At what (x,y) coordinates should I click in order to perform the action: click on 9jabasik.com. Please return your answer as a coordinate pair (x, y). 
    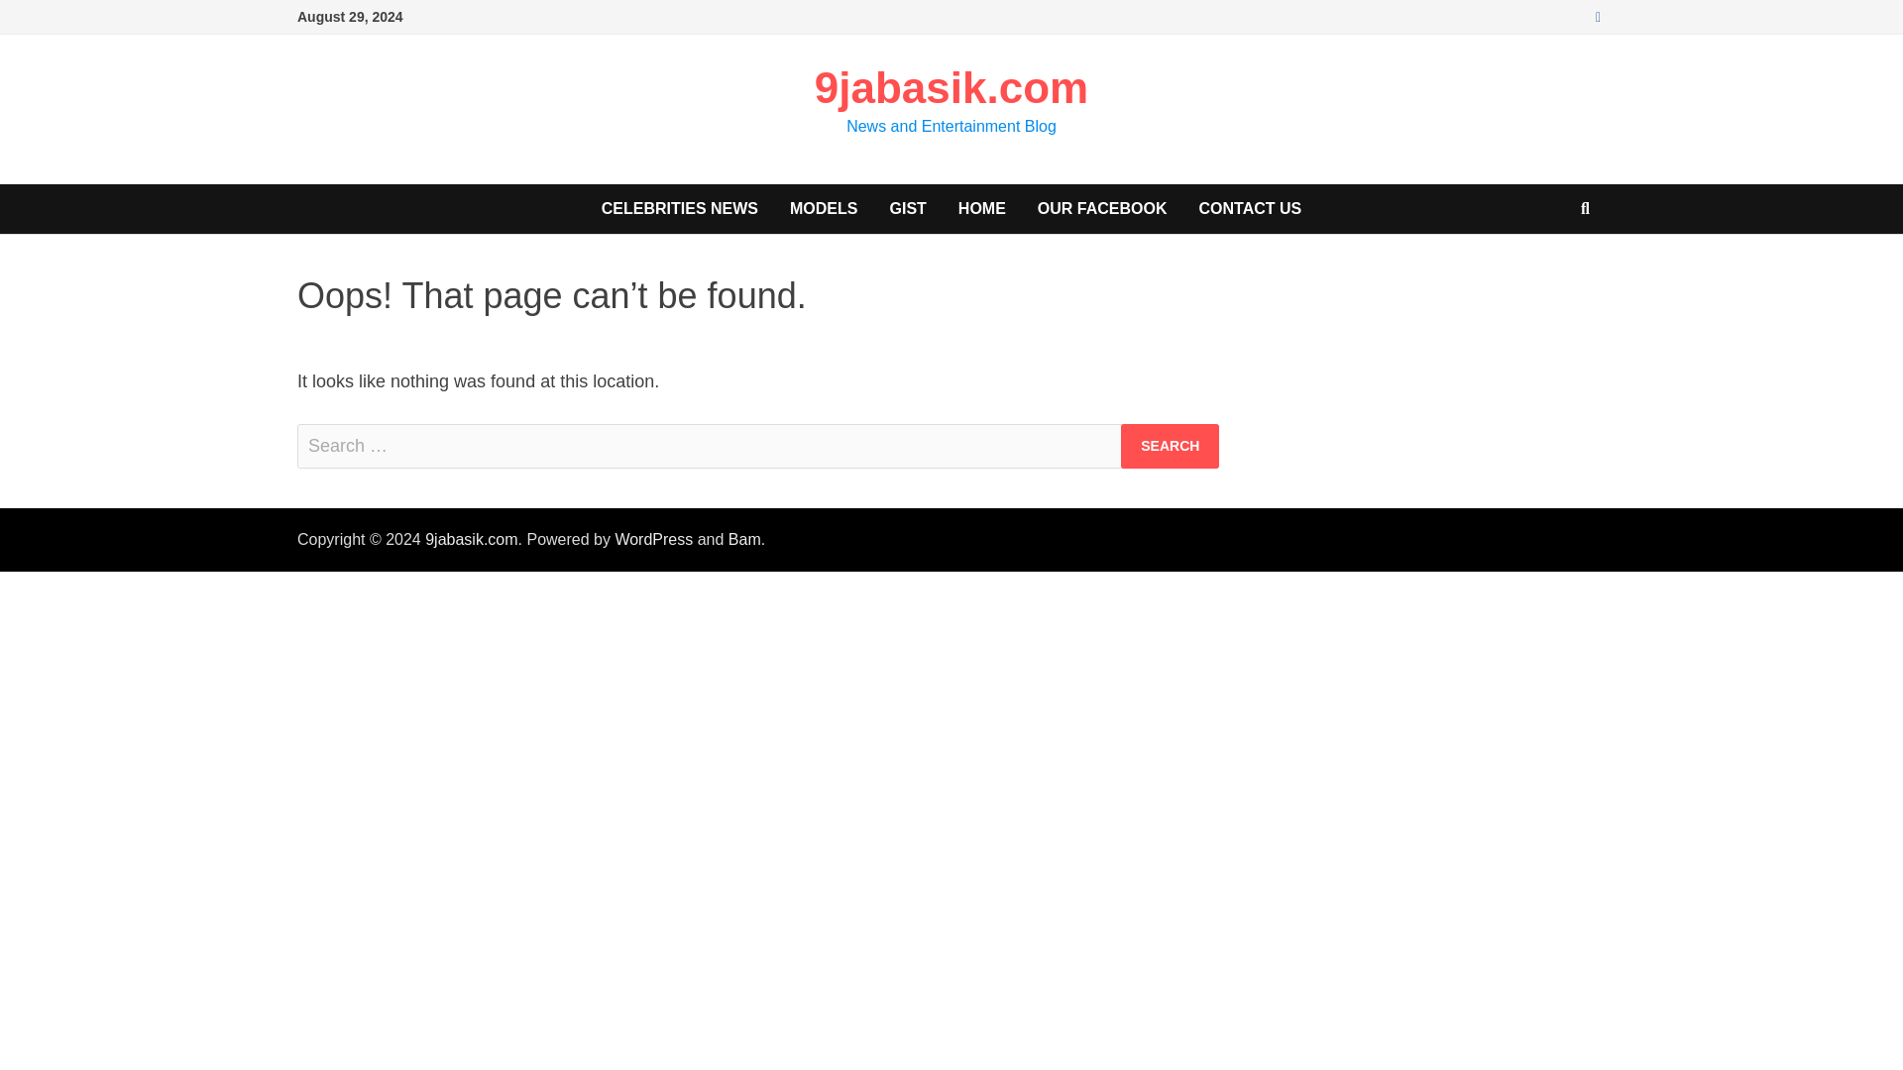
    Looking at the image, I should click on (951, 87).